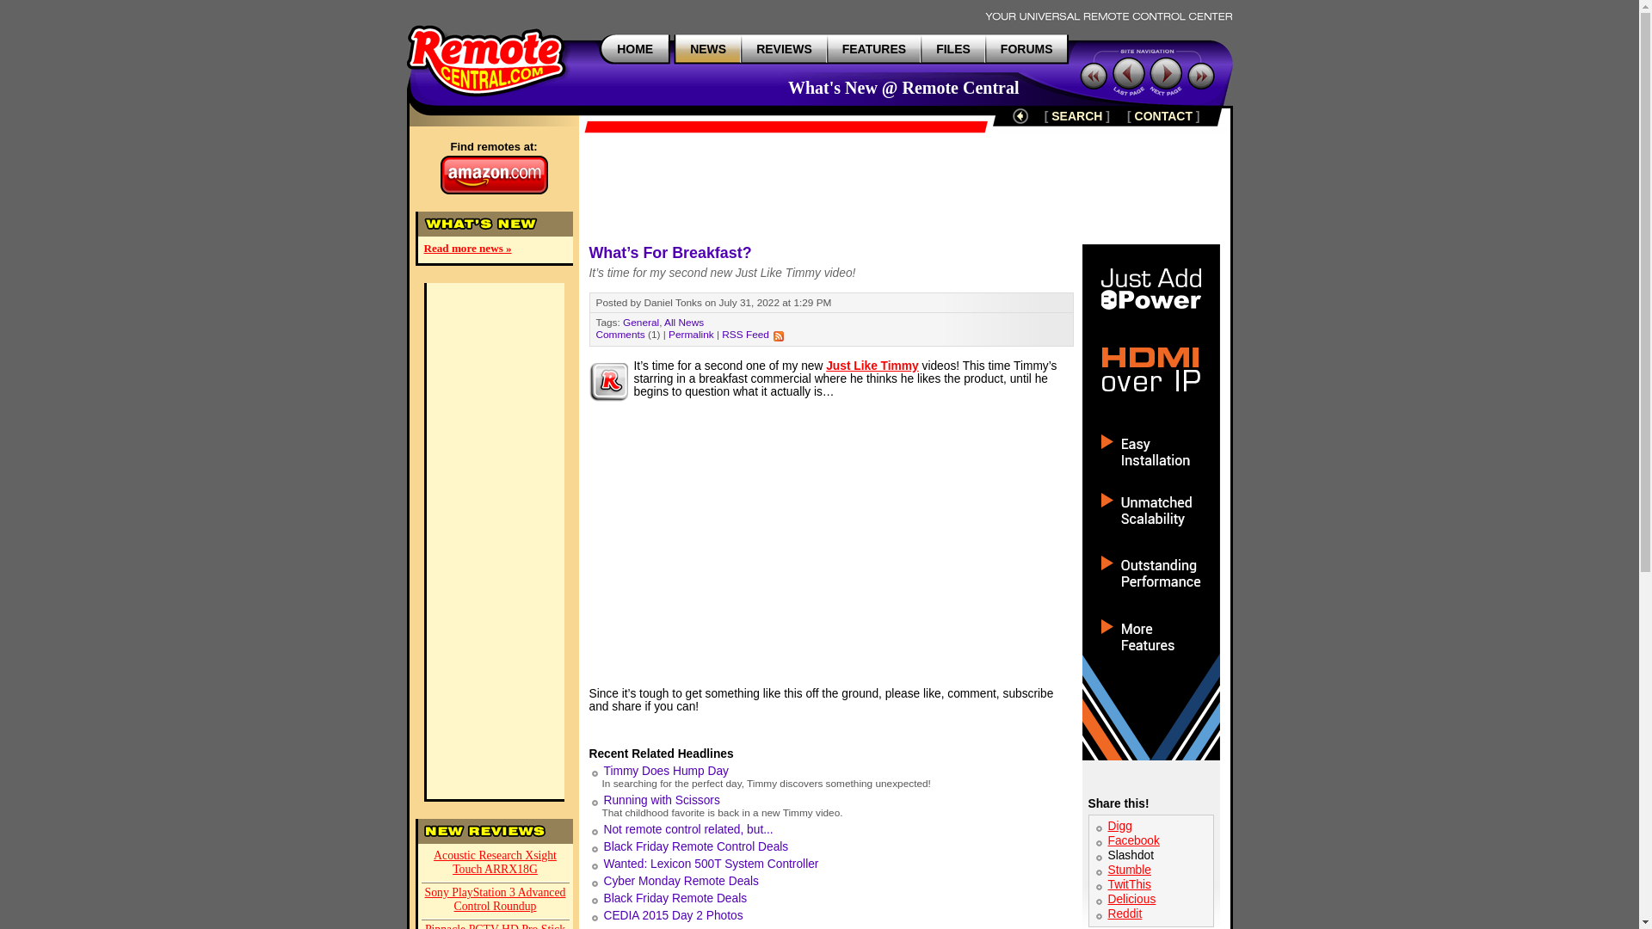 The width and height of the screenshot is (1652, 929). I want to click on CONTACT, so click(1163, 115).